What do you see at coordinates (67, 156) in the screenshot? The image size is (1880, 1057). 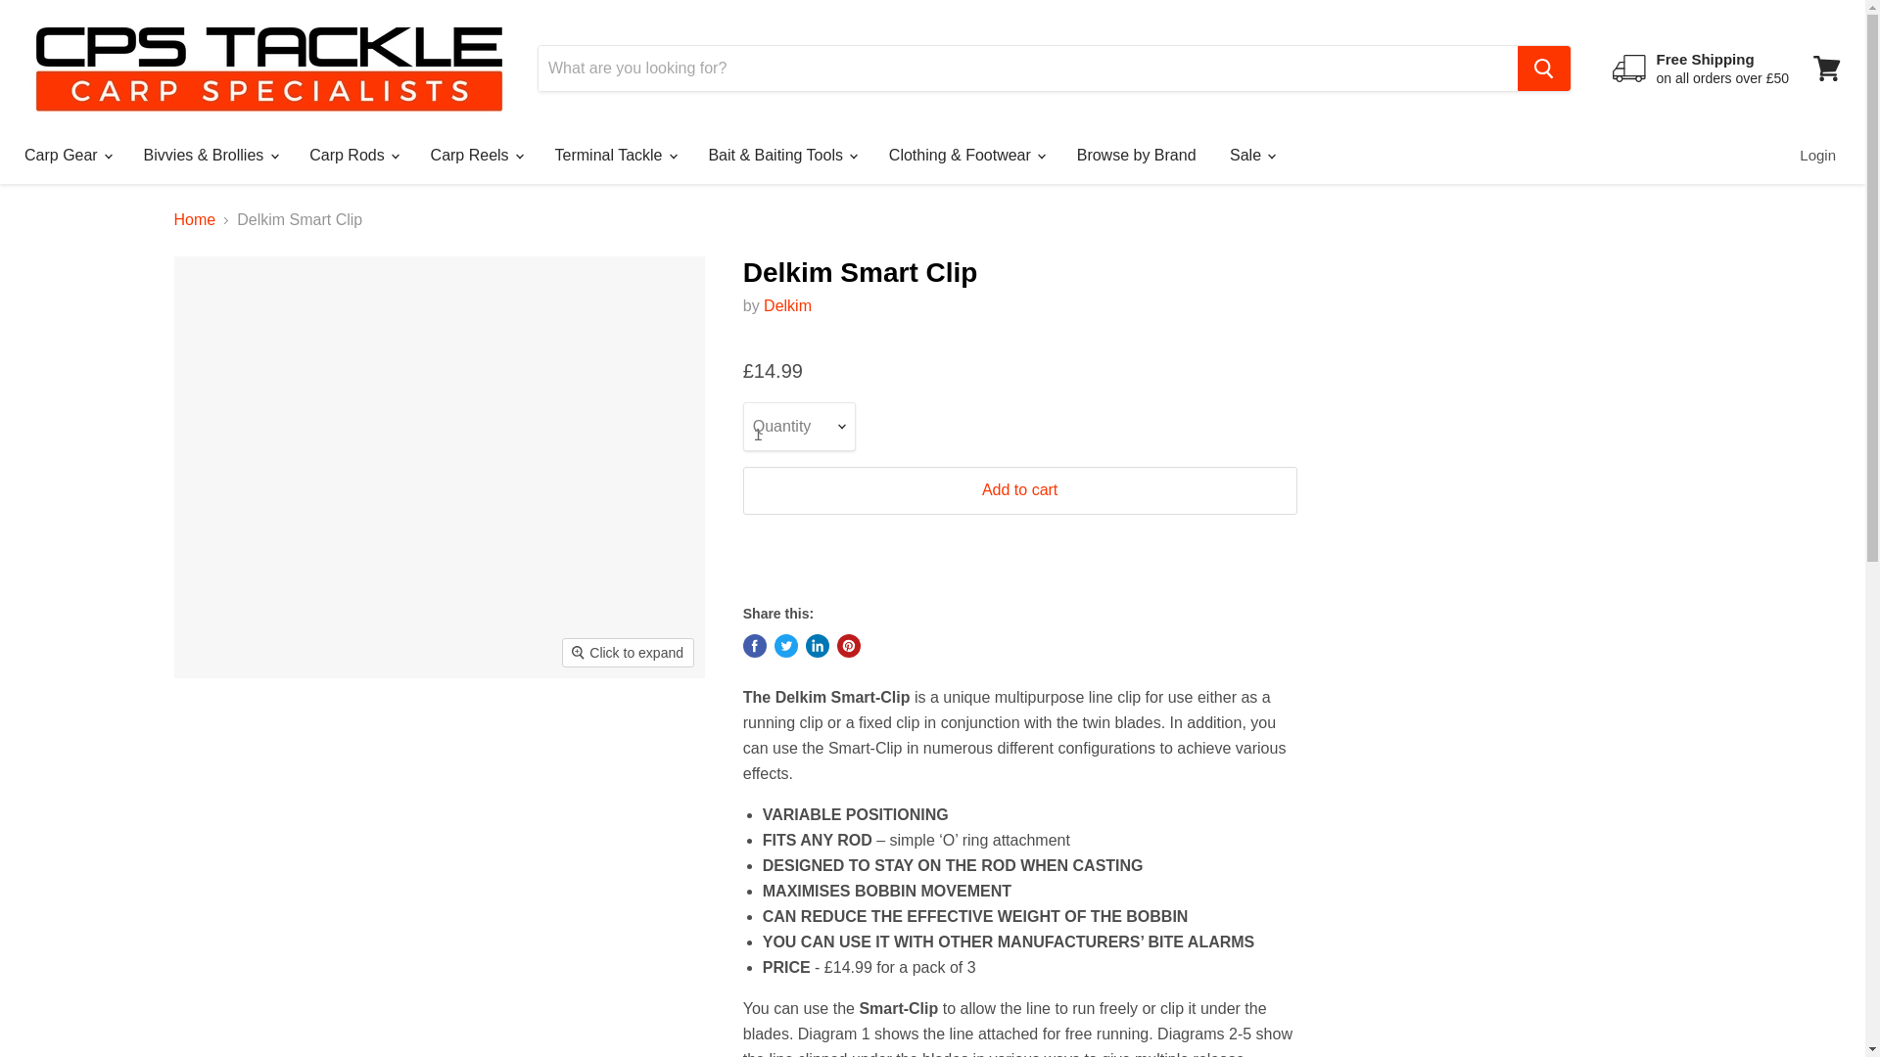 I see `Carp Gear` at bounding box center [67, 156].